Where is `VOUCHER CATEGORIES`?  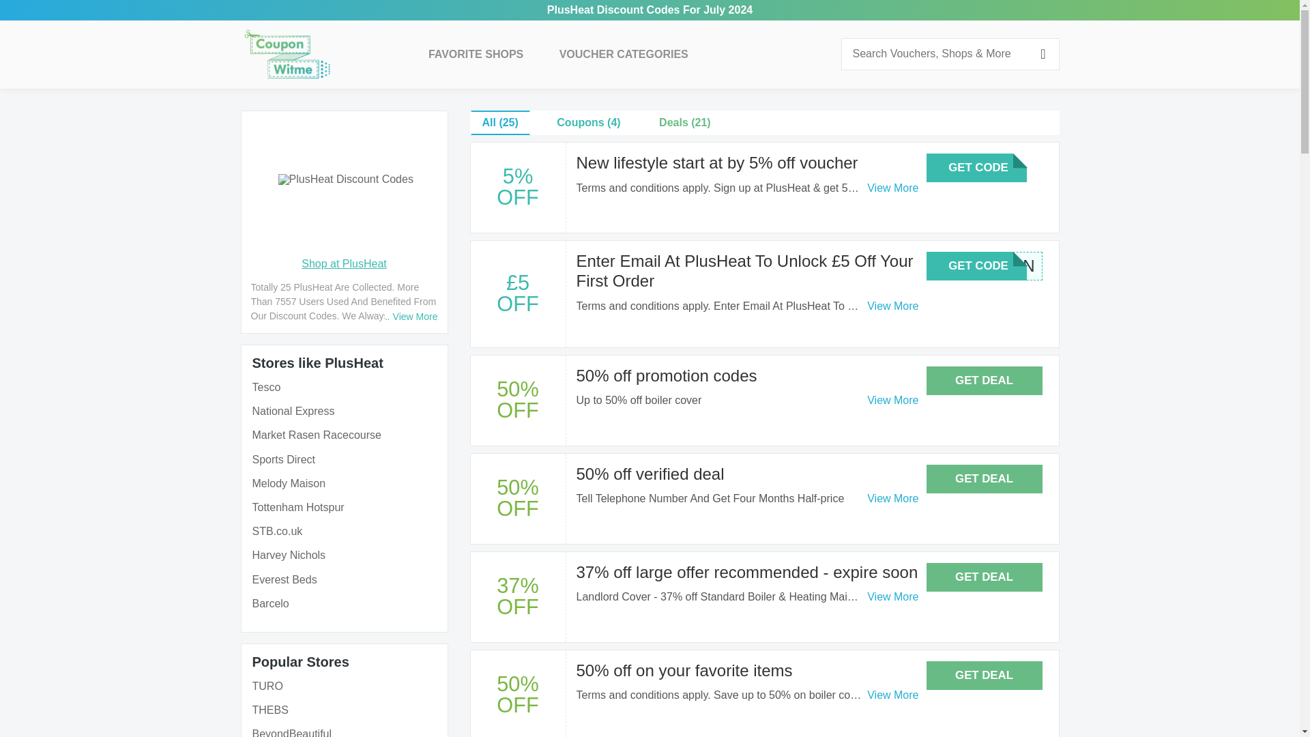
VOUCHER CATEGORIES is located at coordinates (624, 55).